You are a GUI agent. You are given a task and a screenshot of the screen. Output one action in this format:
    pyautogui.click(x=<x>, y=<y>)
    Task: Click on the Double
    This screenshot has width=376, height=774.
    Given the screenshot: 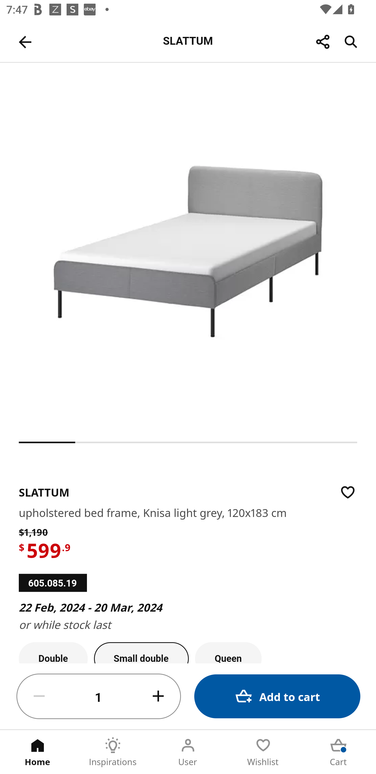 What is the action you would take?
    pyautogui.click(x=53, y=653)
    